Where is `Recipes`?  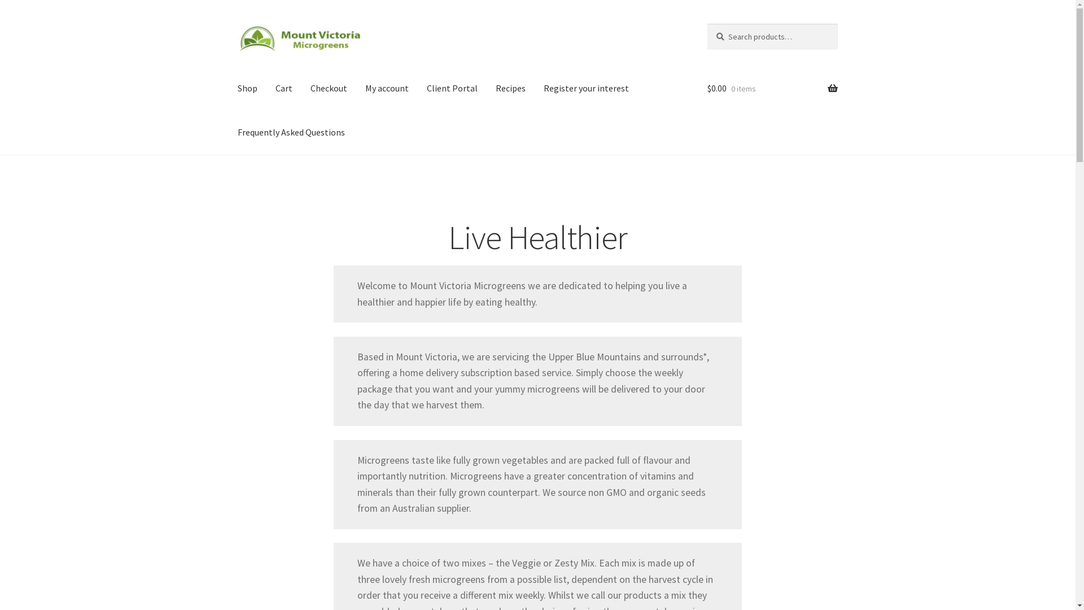 Recipes is located at coordinates (510, 89).